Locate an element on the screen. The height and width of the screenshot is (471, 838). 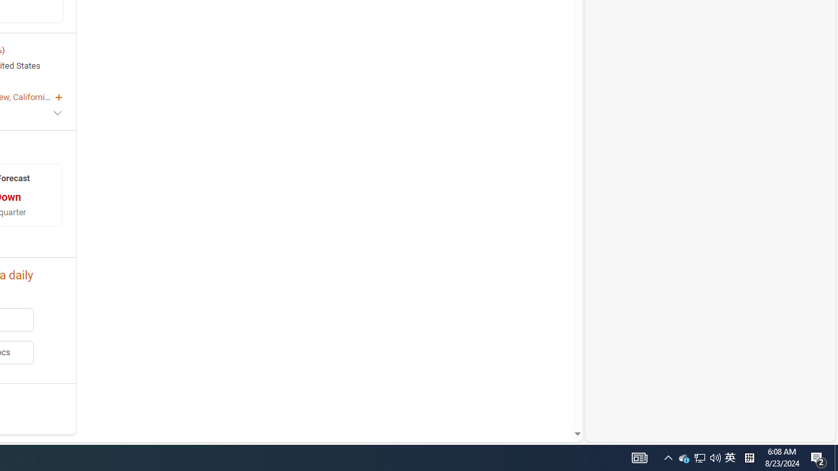
Search more is located at coordinates (547, 395).